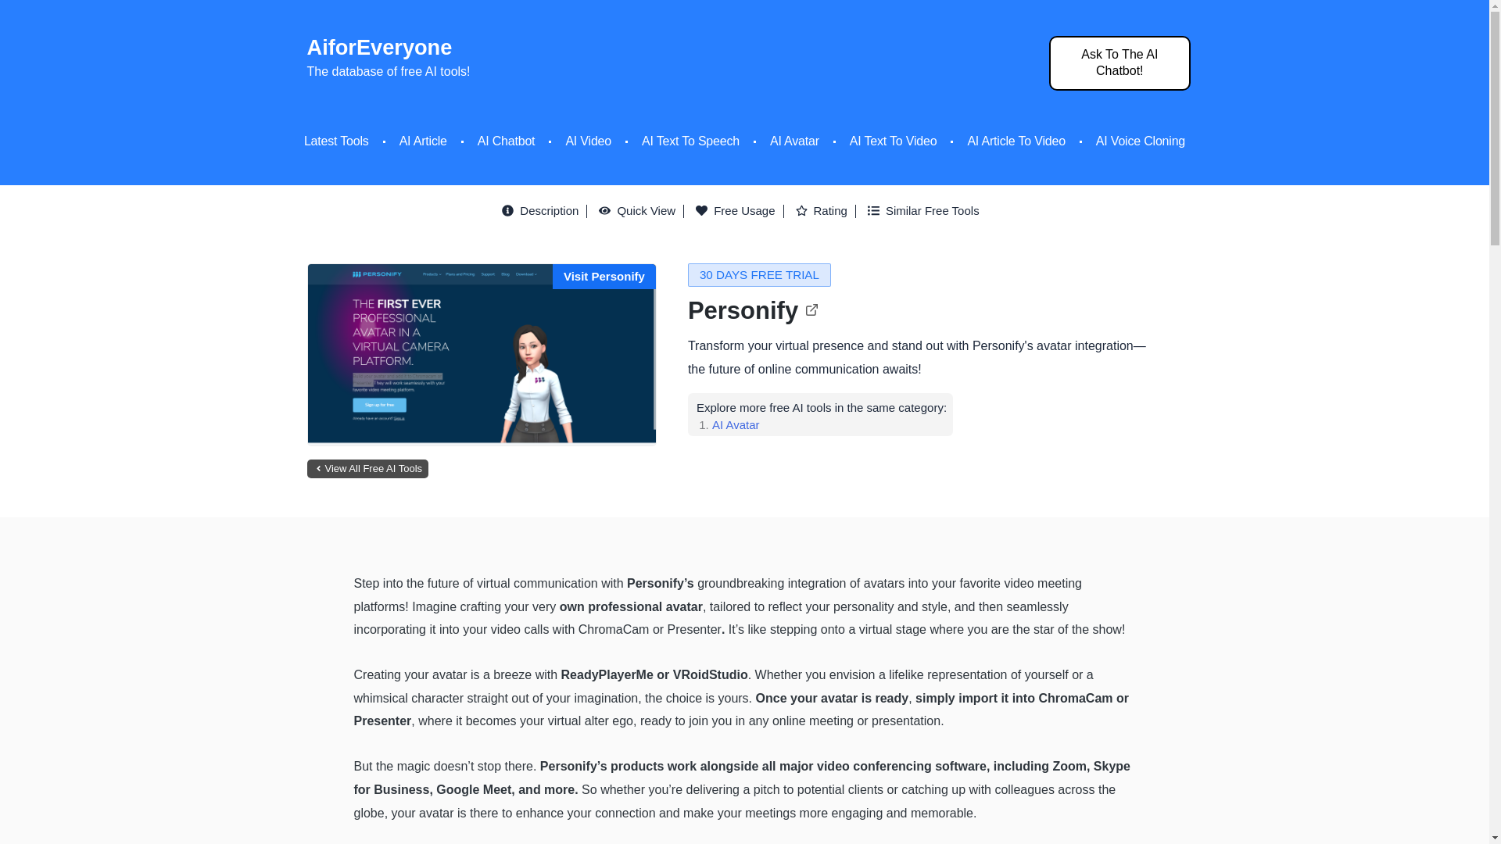 This screenshot has height=844, width=1501. Describe the element at coordinates (378, 47) in the screenshot. I see `AiforEveryone` at that location.